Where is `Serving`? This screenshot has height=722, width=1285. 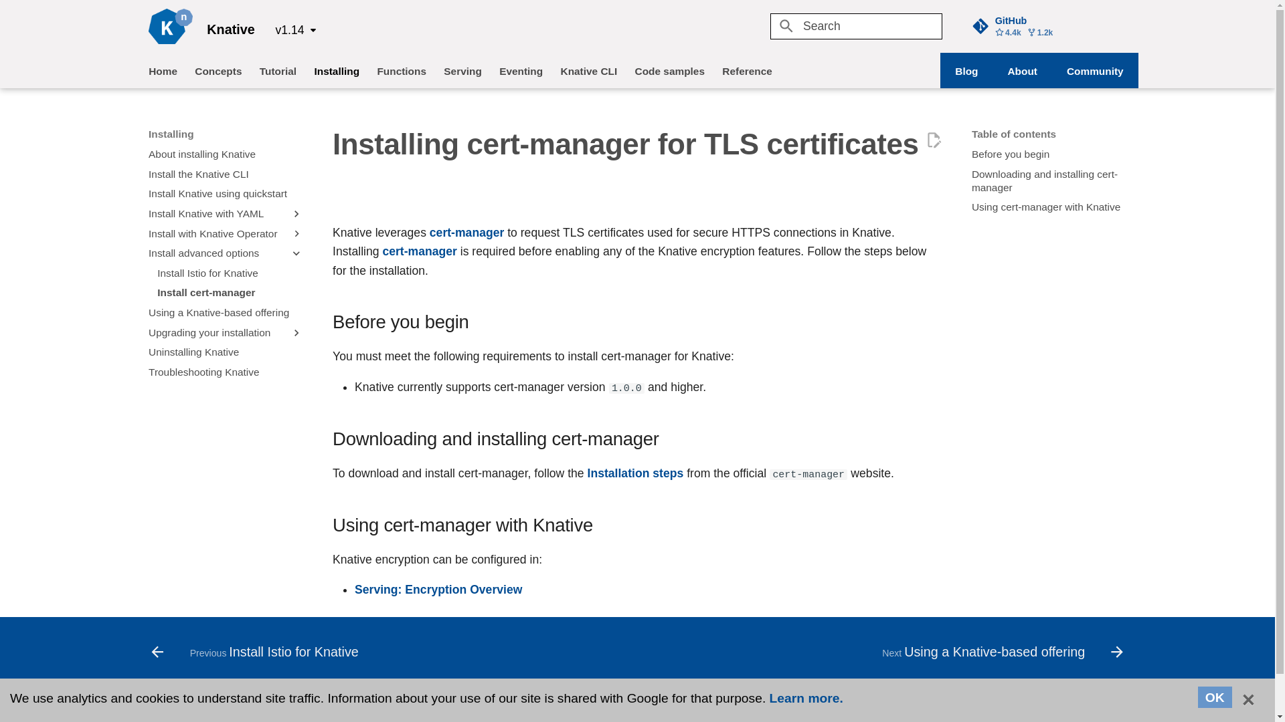
Serving is located at coordinates (462, 71).